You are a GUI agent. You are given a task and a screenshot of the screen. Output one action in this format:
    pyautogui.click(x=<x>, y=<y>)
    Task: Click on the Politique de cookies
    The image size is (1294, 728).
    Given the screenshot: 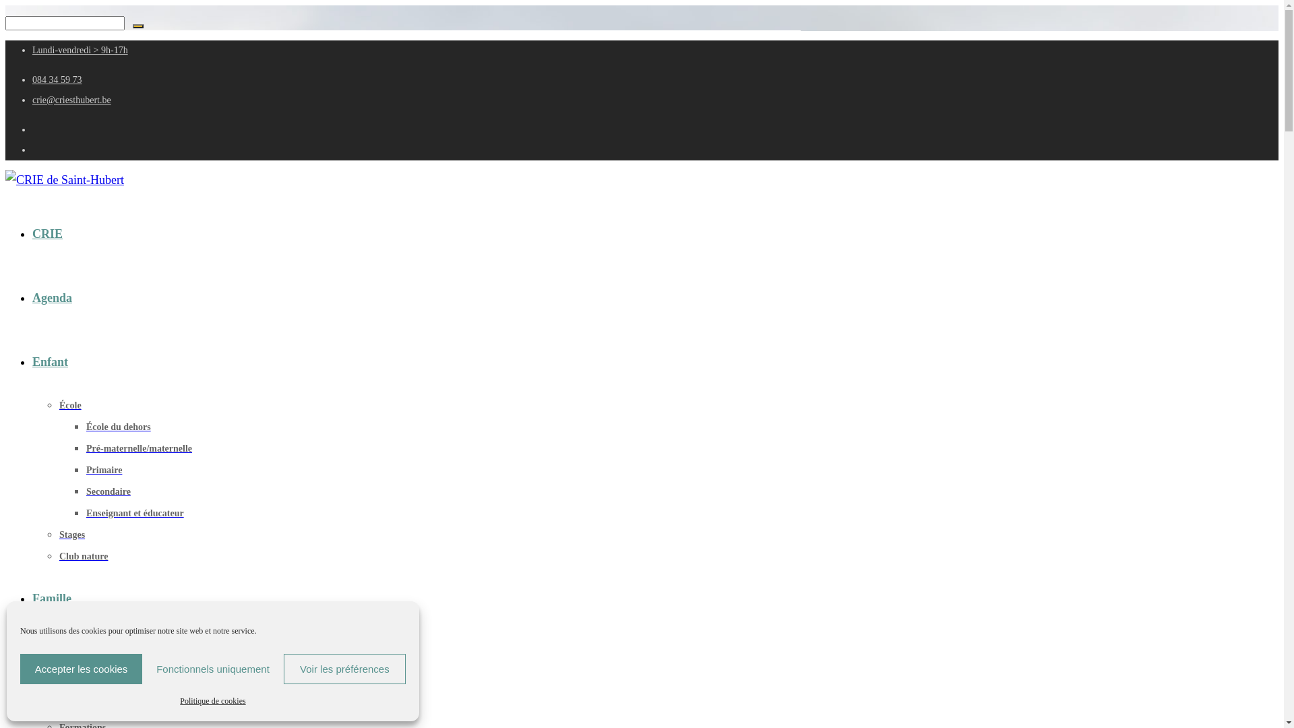 What is the action you would take?
    pyautogui.click(x=213, y=701)
    